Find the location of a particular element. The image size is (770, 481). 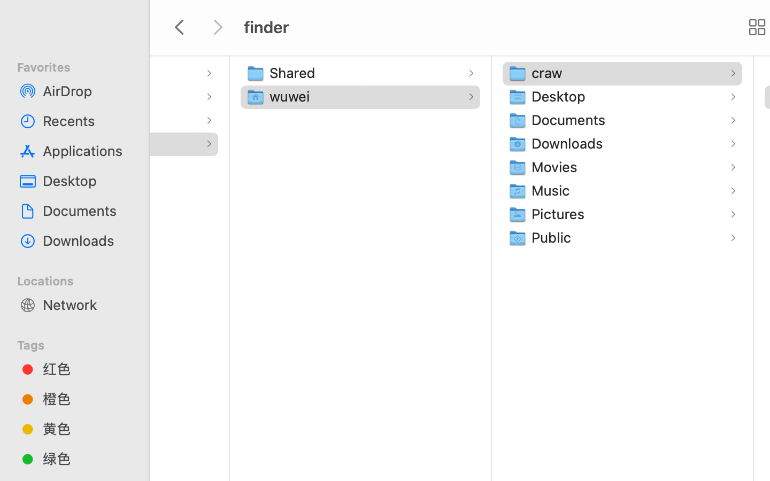

craw is located at coordinates (549, 73).